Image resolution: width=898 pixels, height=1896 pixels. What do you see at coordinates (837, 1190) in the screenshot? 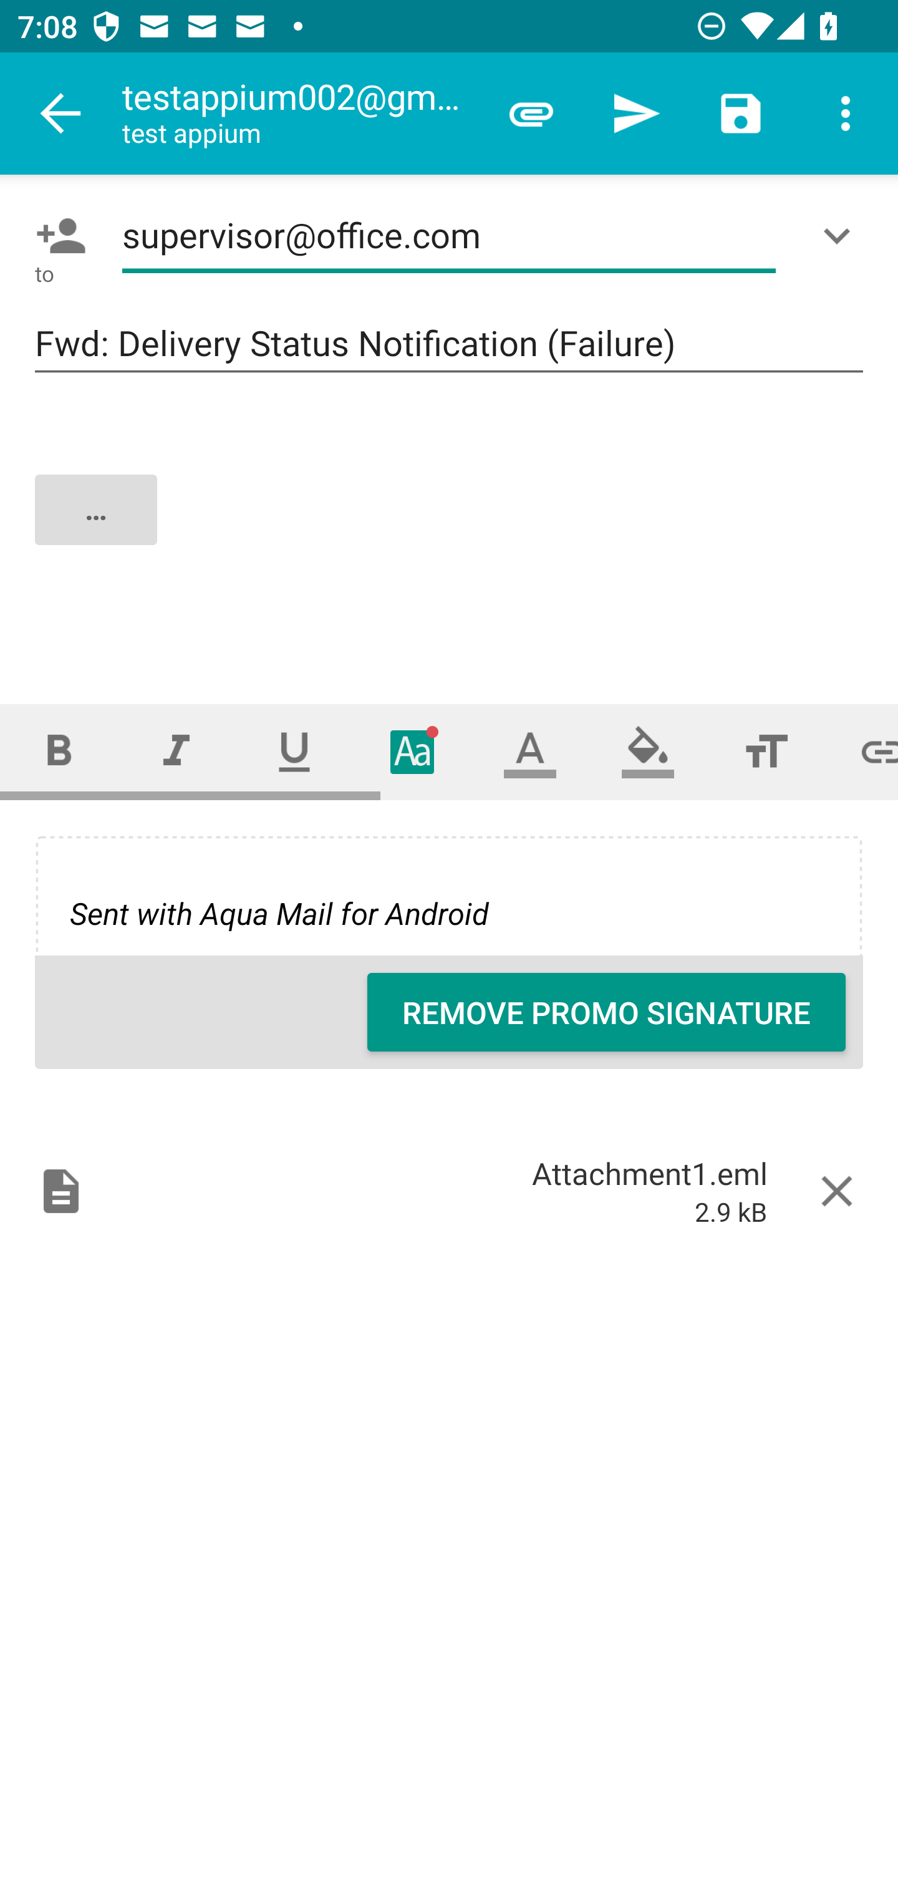
I see `Delete` at bounding box center [837, 1190].